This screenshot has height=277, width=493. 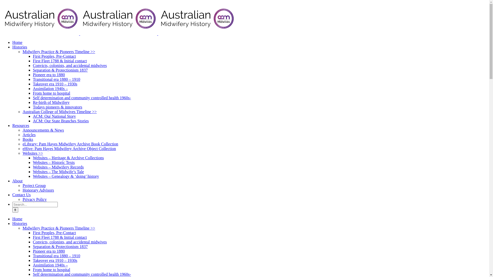 What do you see at coordinates (28, 140) in the screenshot?
I see `Books` at bounding box center [28, 140].